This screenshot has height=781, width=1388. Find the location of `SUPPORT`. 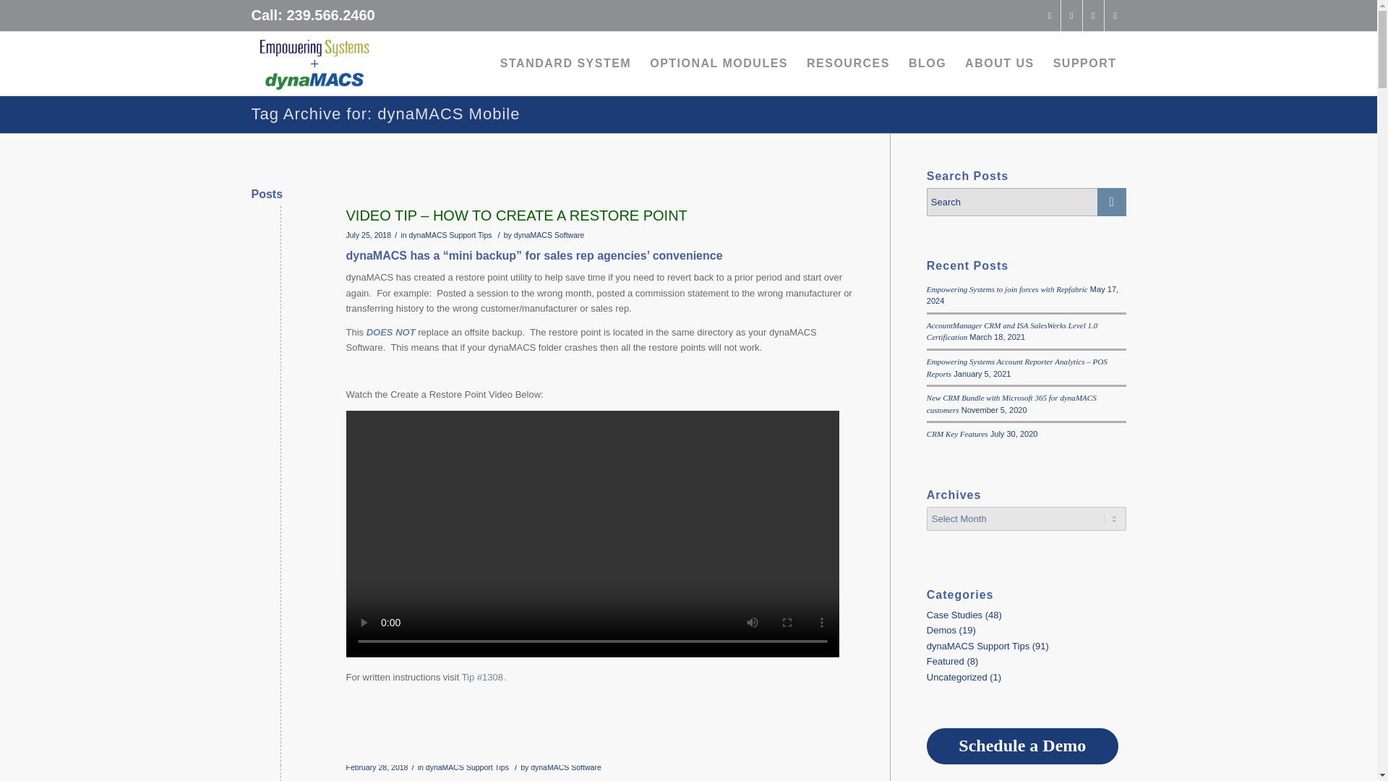

SUPPORT is located at coordinates (1084, 64).